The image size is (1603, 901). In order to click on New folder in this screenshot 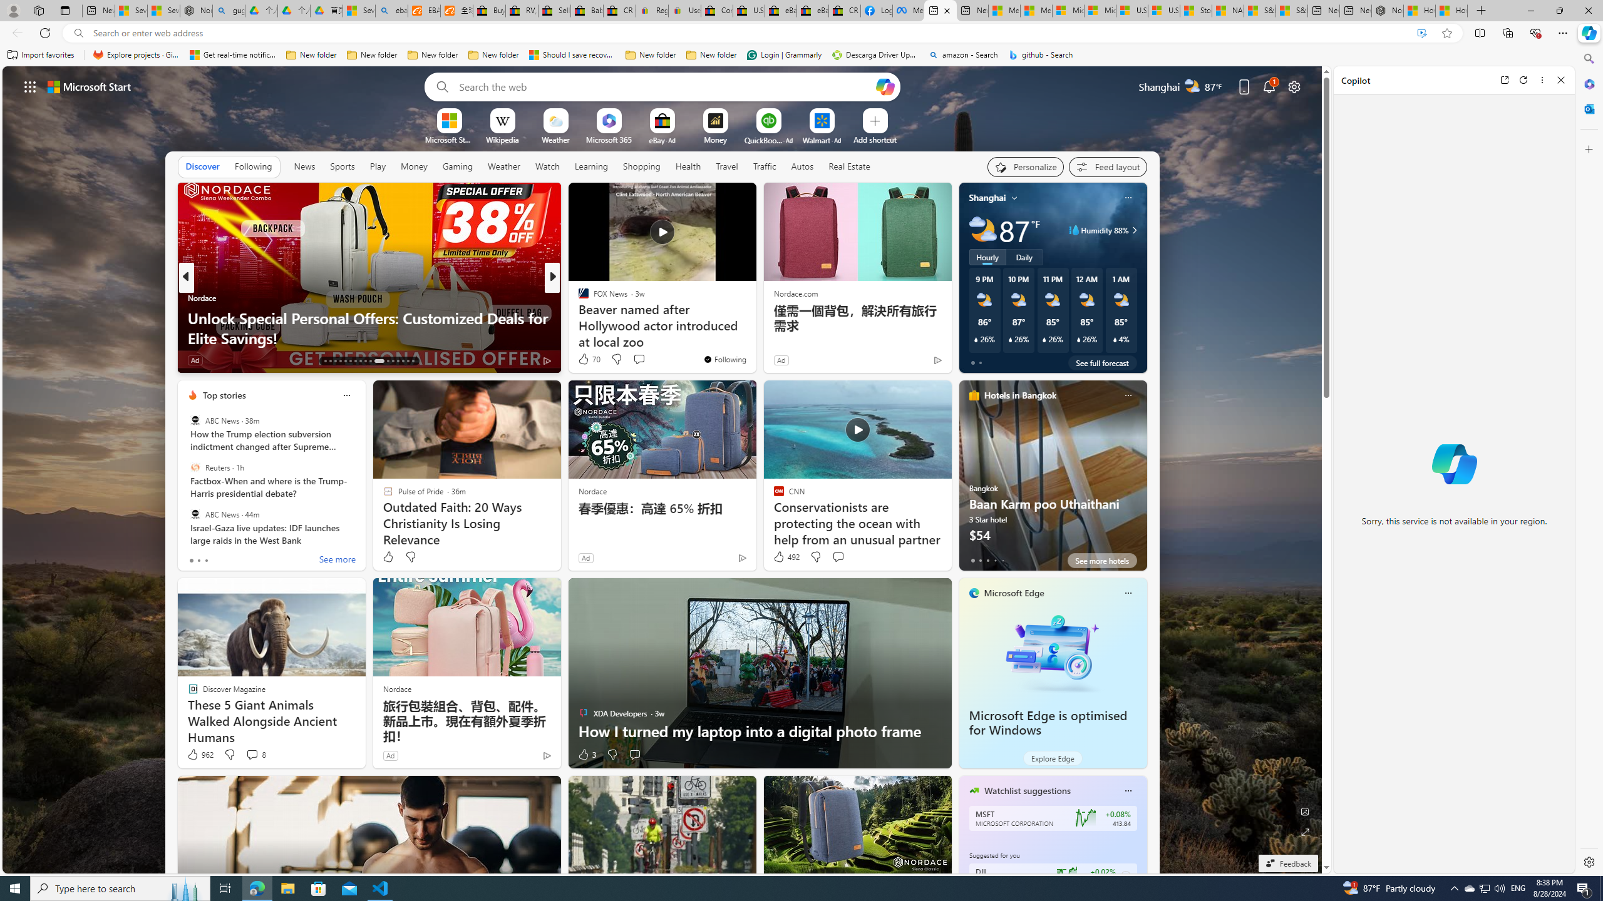, I will do `click(711, 55)`.